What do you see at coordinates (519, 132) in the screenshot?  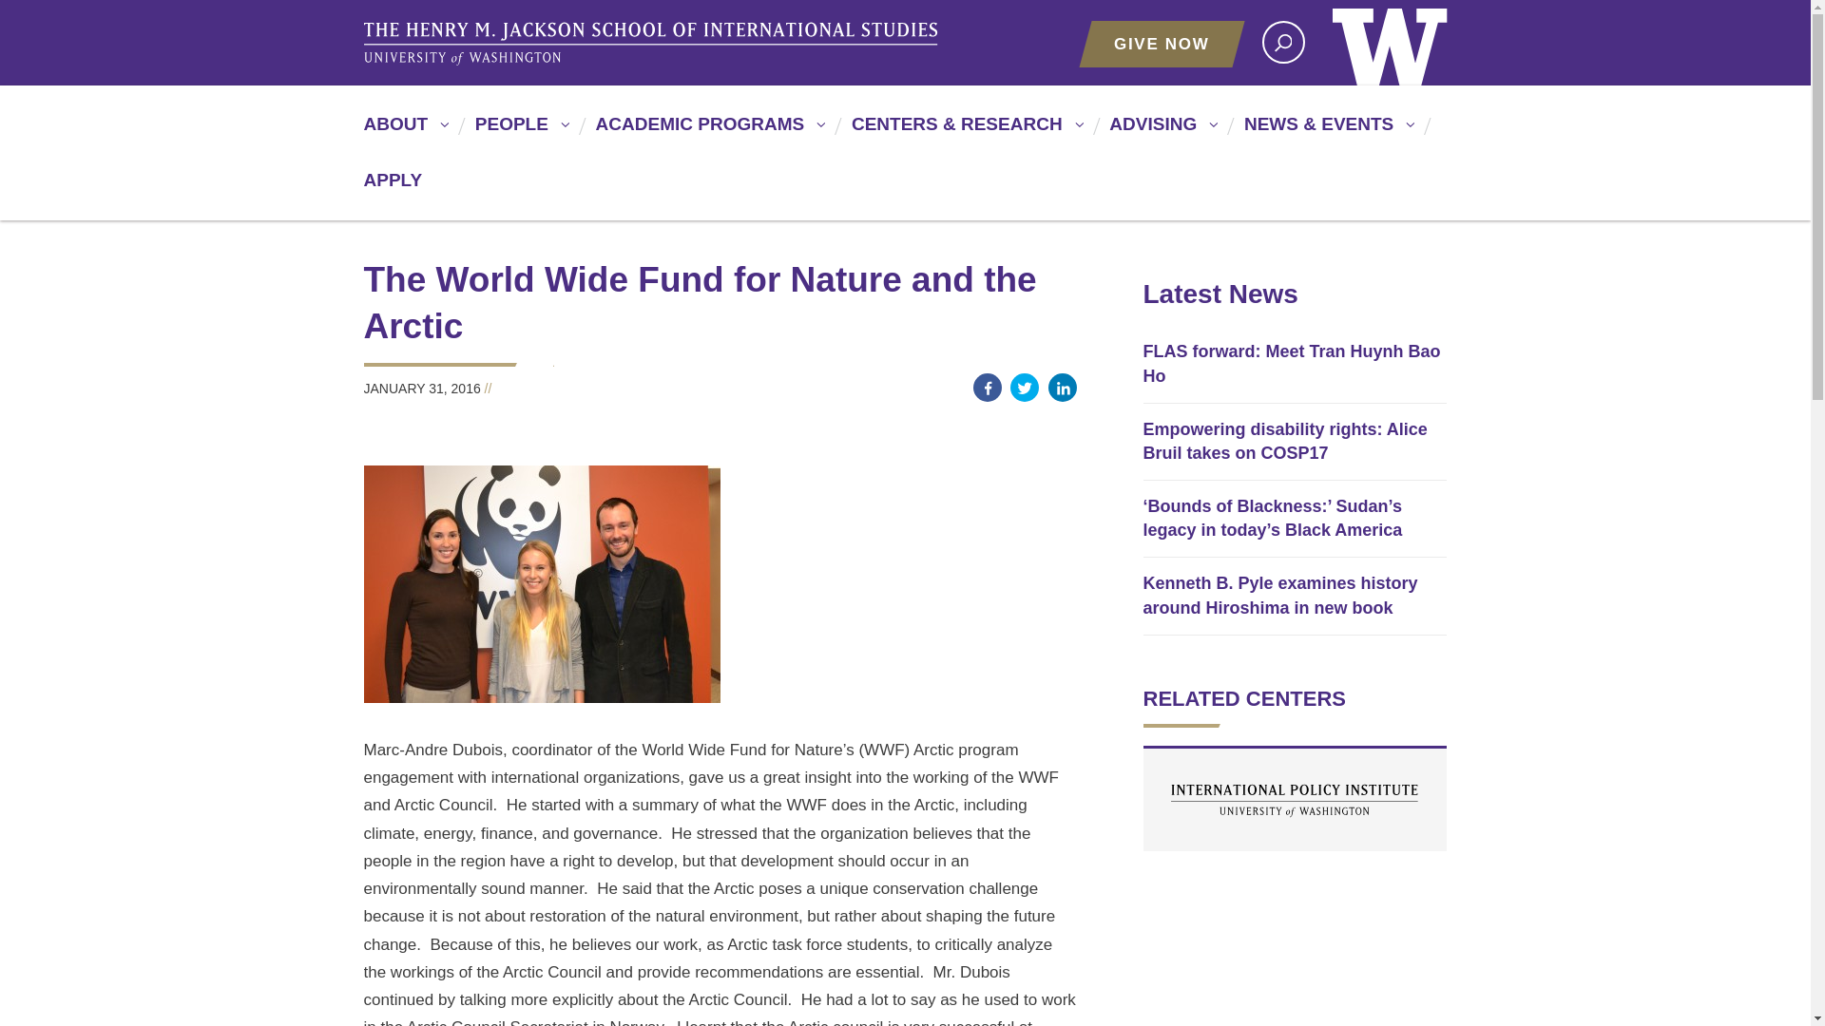 I see `People` at bounding box center [519, 132].